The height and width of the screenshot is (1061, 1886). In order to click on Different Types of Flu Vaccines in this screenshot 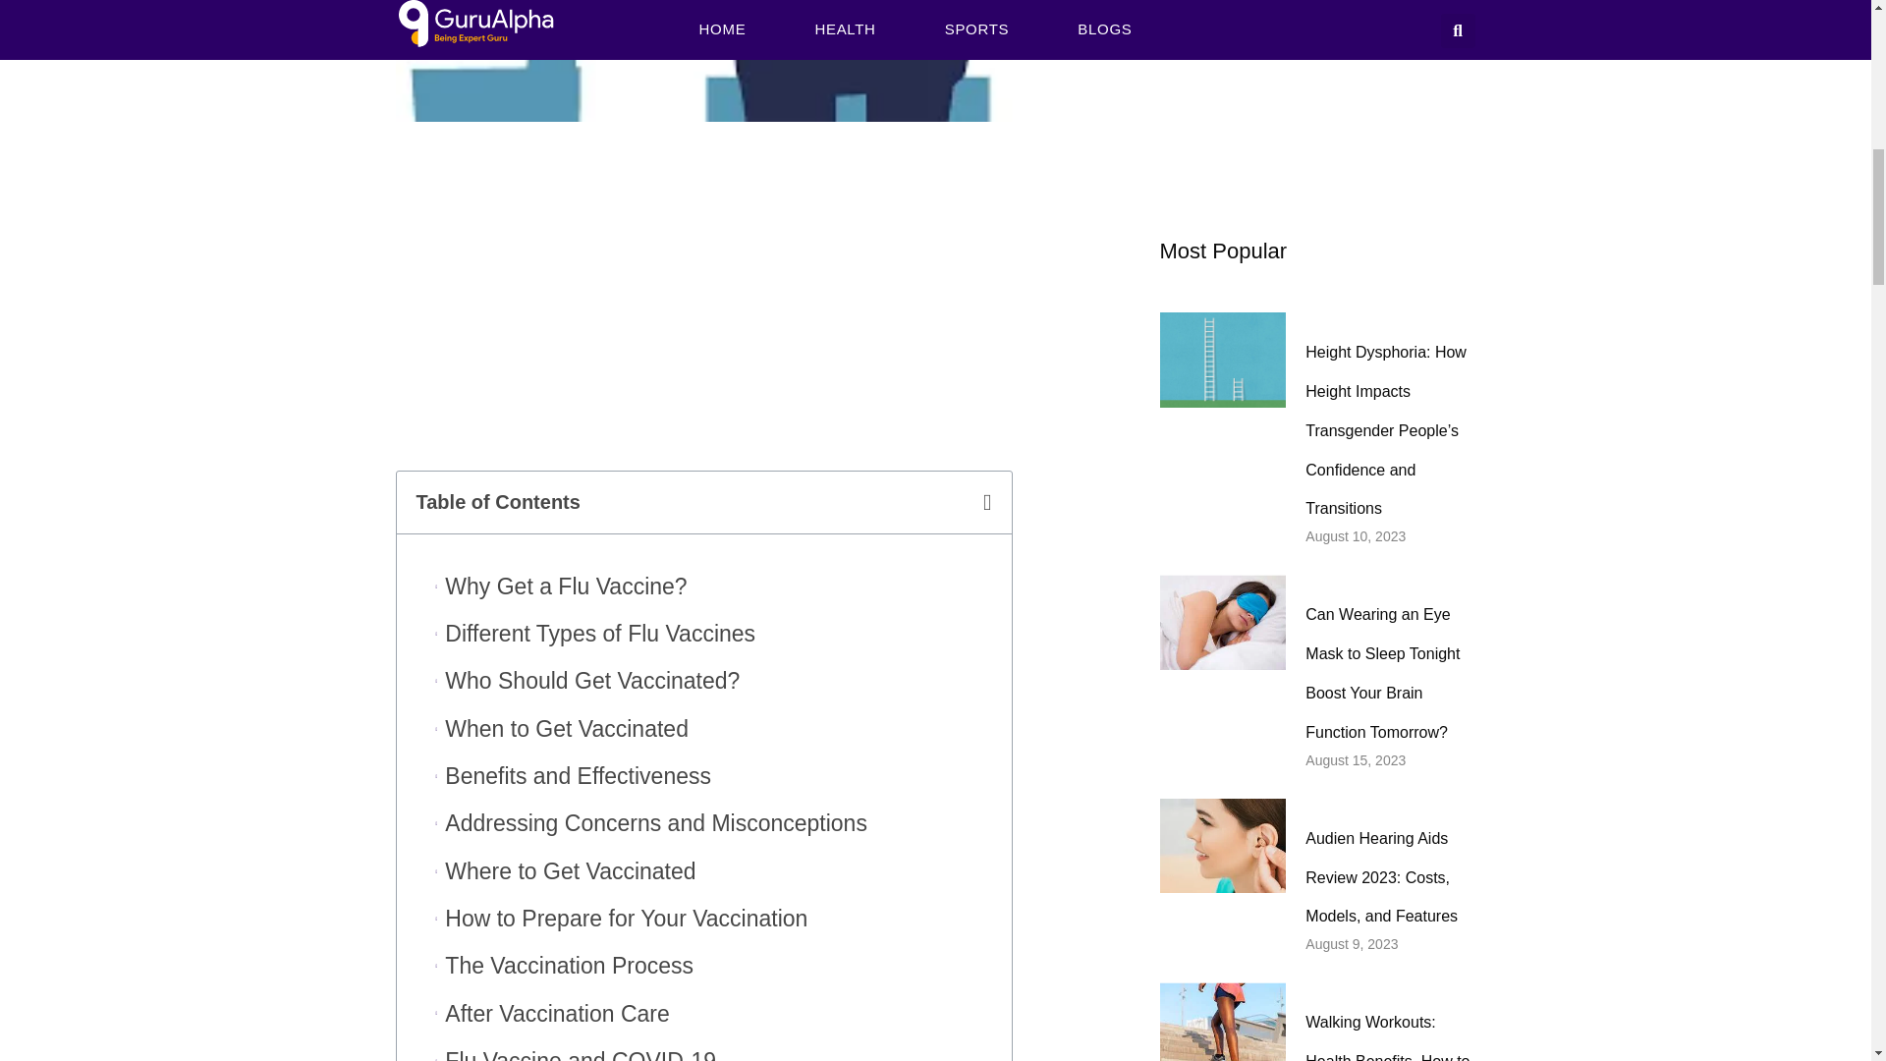, I will do `click(600, 635)`.